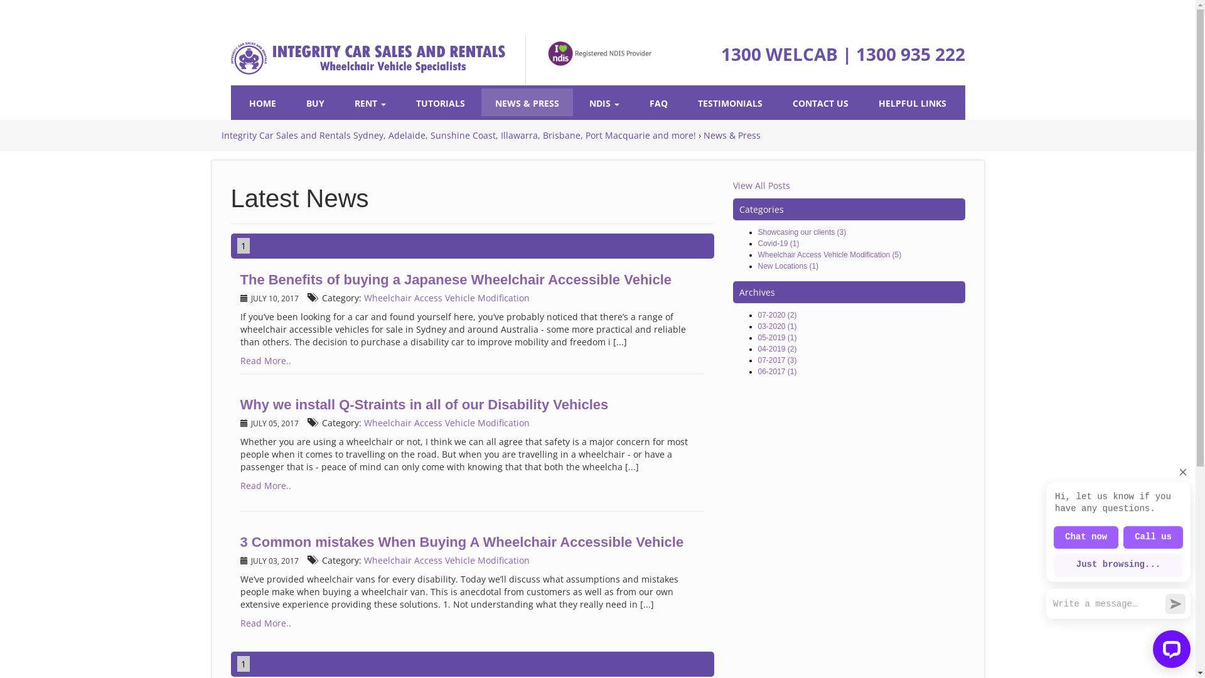 The image size is (1205, 678). I want to click on Wheelchair Access Vehicle Modification (5), so click(830, 255).